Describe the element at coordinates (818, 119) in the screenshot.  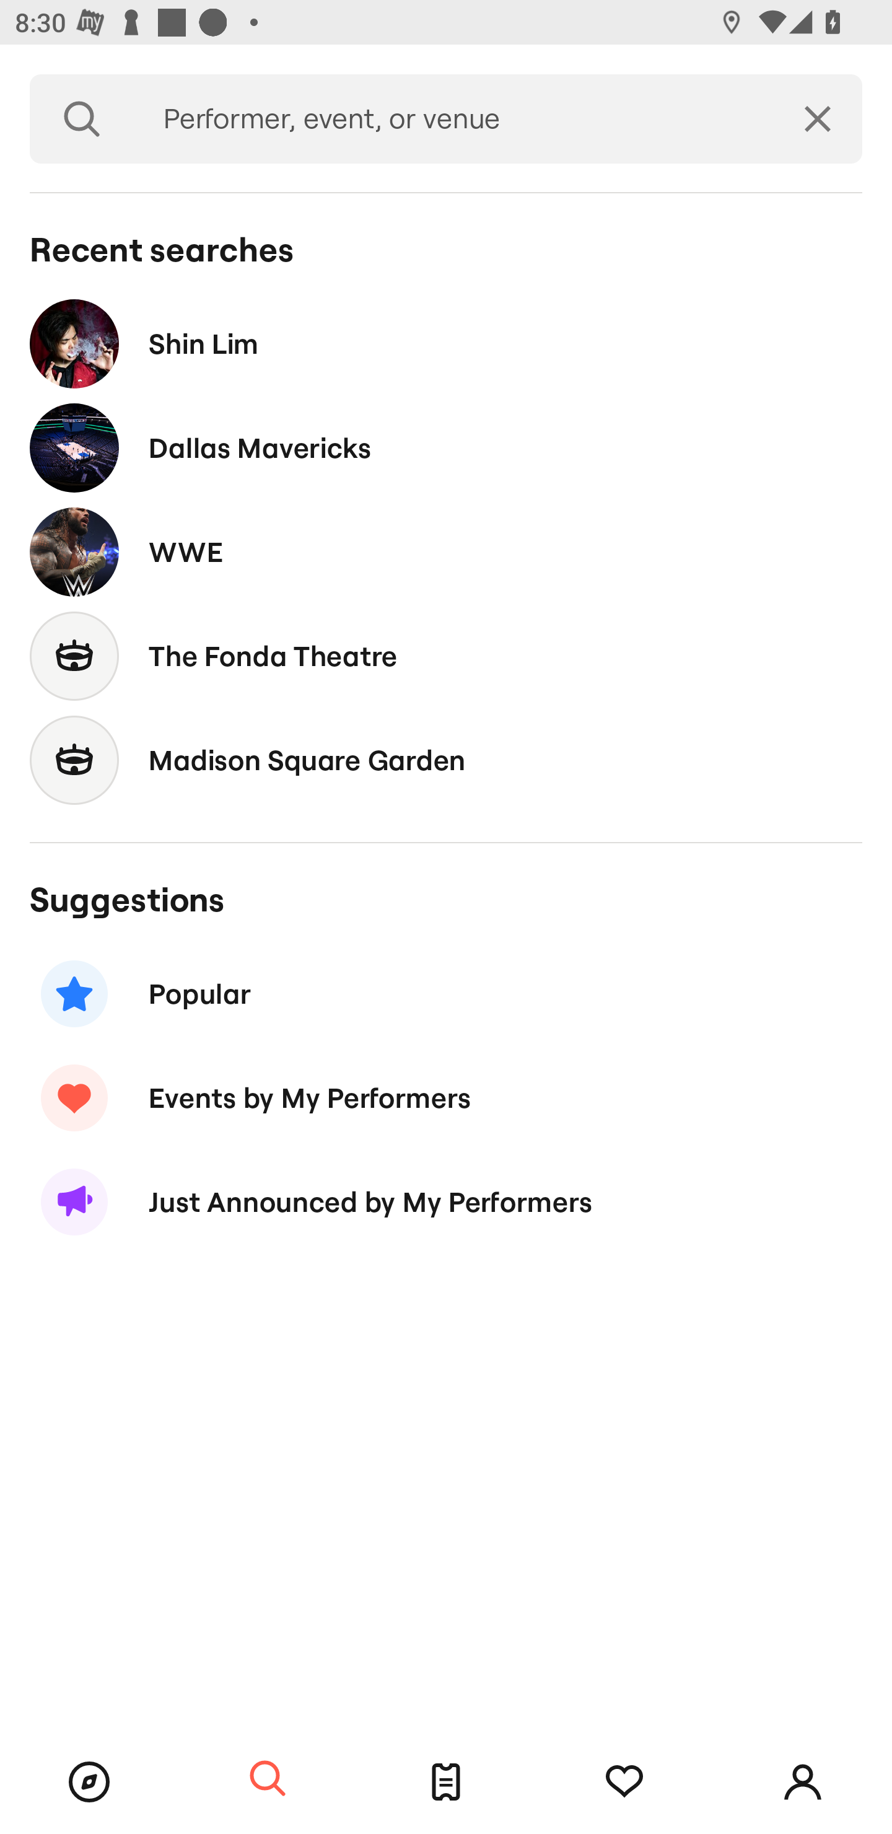
I see `Clear` at that location.